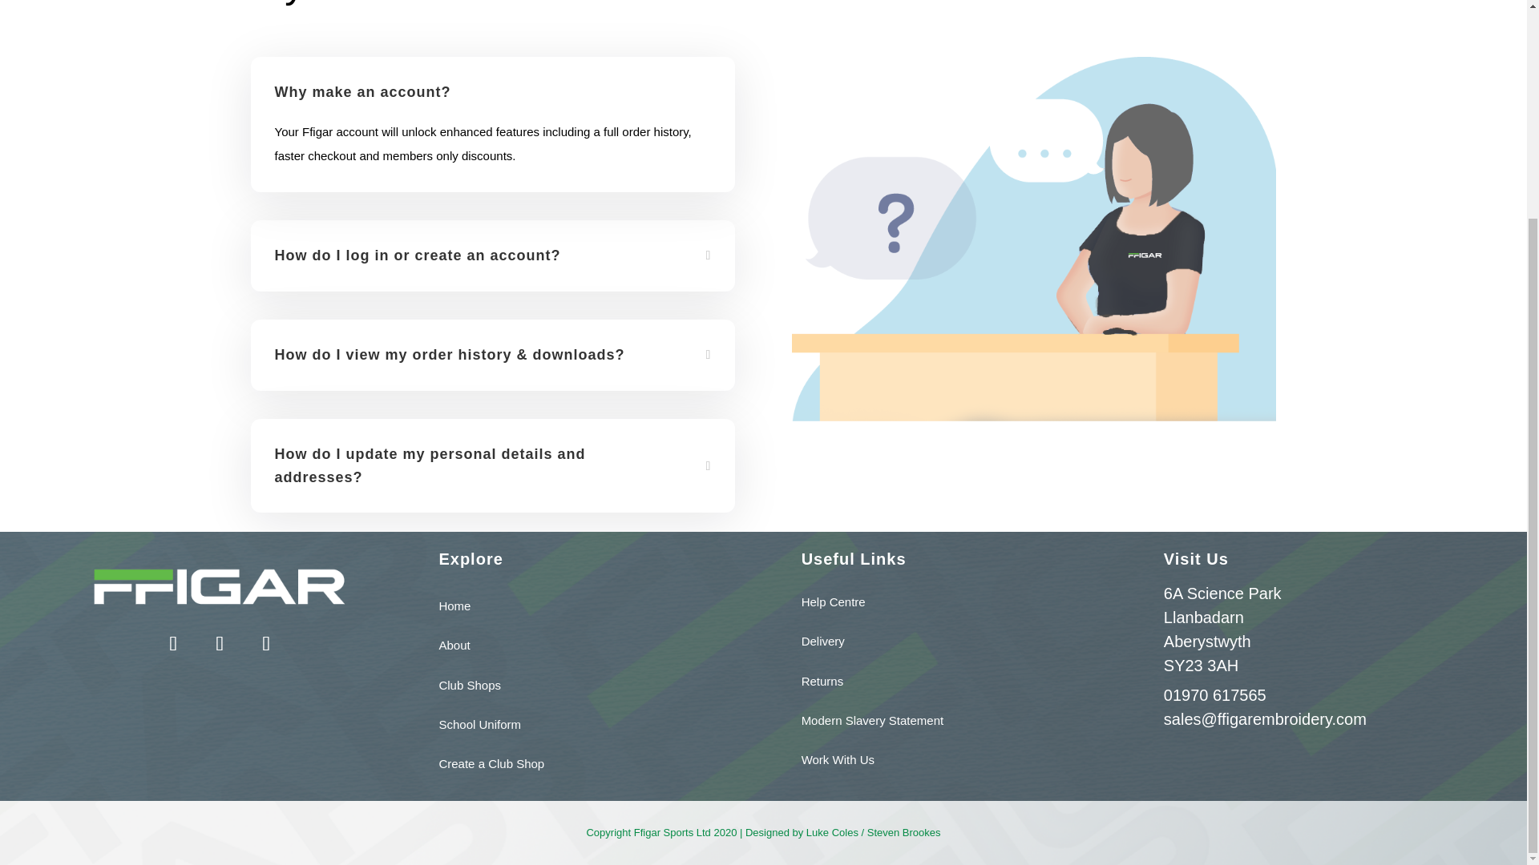  What do you see at coordinates (220, 644) in the screenshot?
I see `Follow on X` at bounding box center [220, 644].